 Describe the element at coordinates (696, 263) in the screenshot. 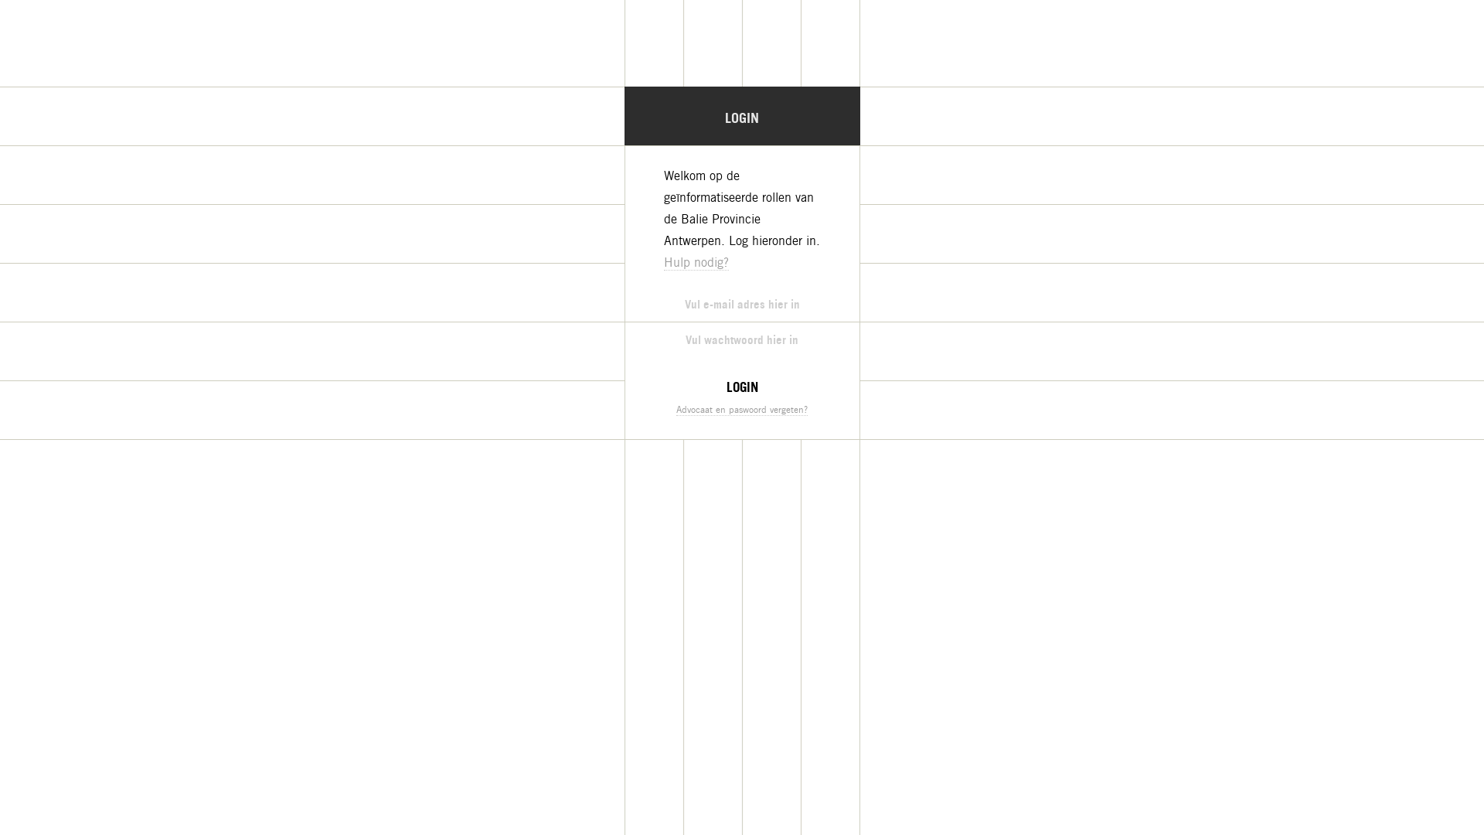

I see `Hulp nodig?` at that location.